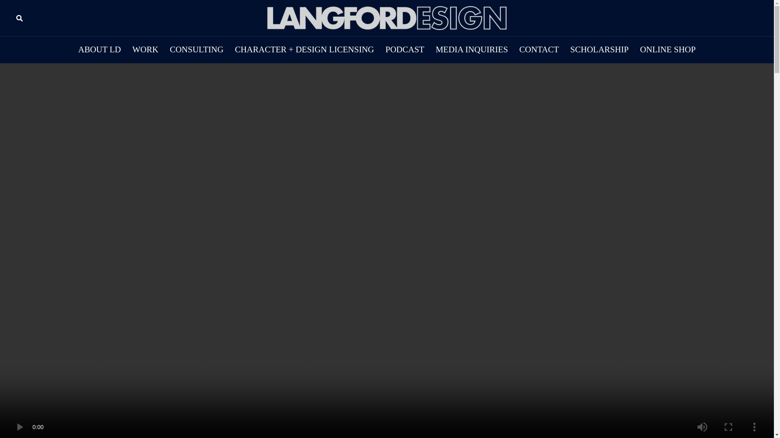 This screenshot has height=438, width=780. What do you see at coordinates (145, 49) in the screenshot?
I see `WORK` at bounding box center [145, 49].